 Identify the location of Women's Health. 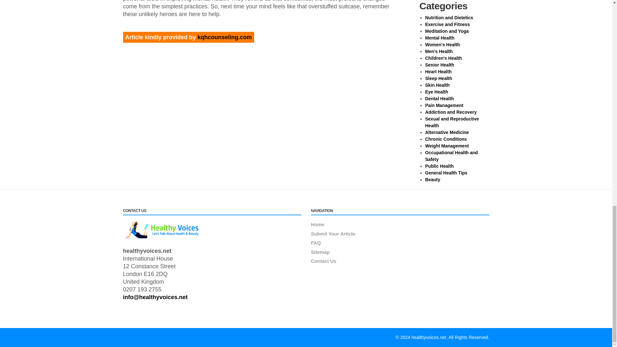
(442, 44).